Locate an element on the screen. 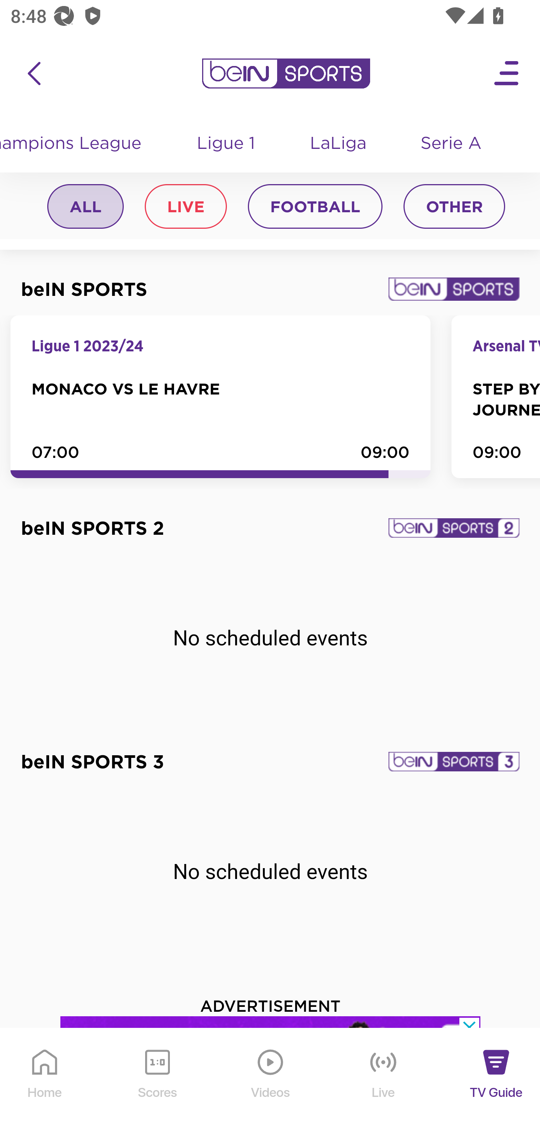  Ligue 1 is located at coordinates (226, 145).